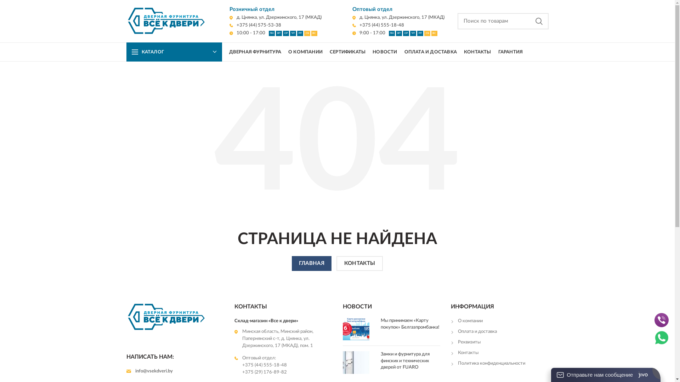 This screenshot has height=382, width=680. I want to click on +375 (44) 555-18-48, so click(378, 25).